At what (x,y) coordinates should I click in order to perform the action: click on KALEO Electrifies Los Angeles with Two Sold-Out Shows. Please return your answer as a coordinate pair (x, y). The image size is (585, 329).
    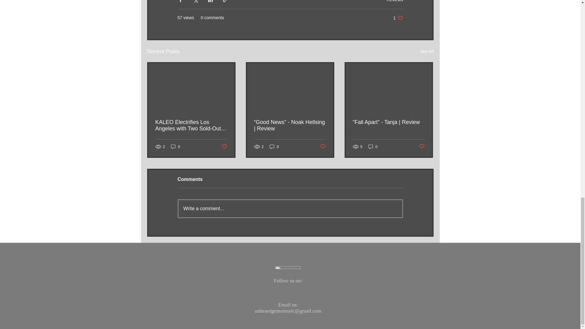
    Looking at the image, I should click on (290, 208).